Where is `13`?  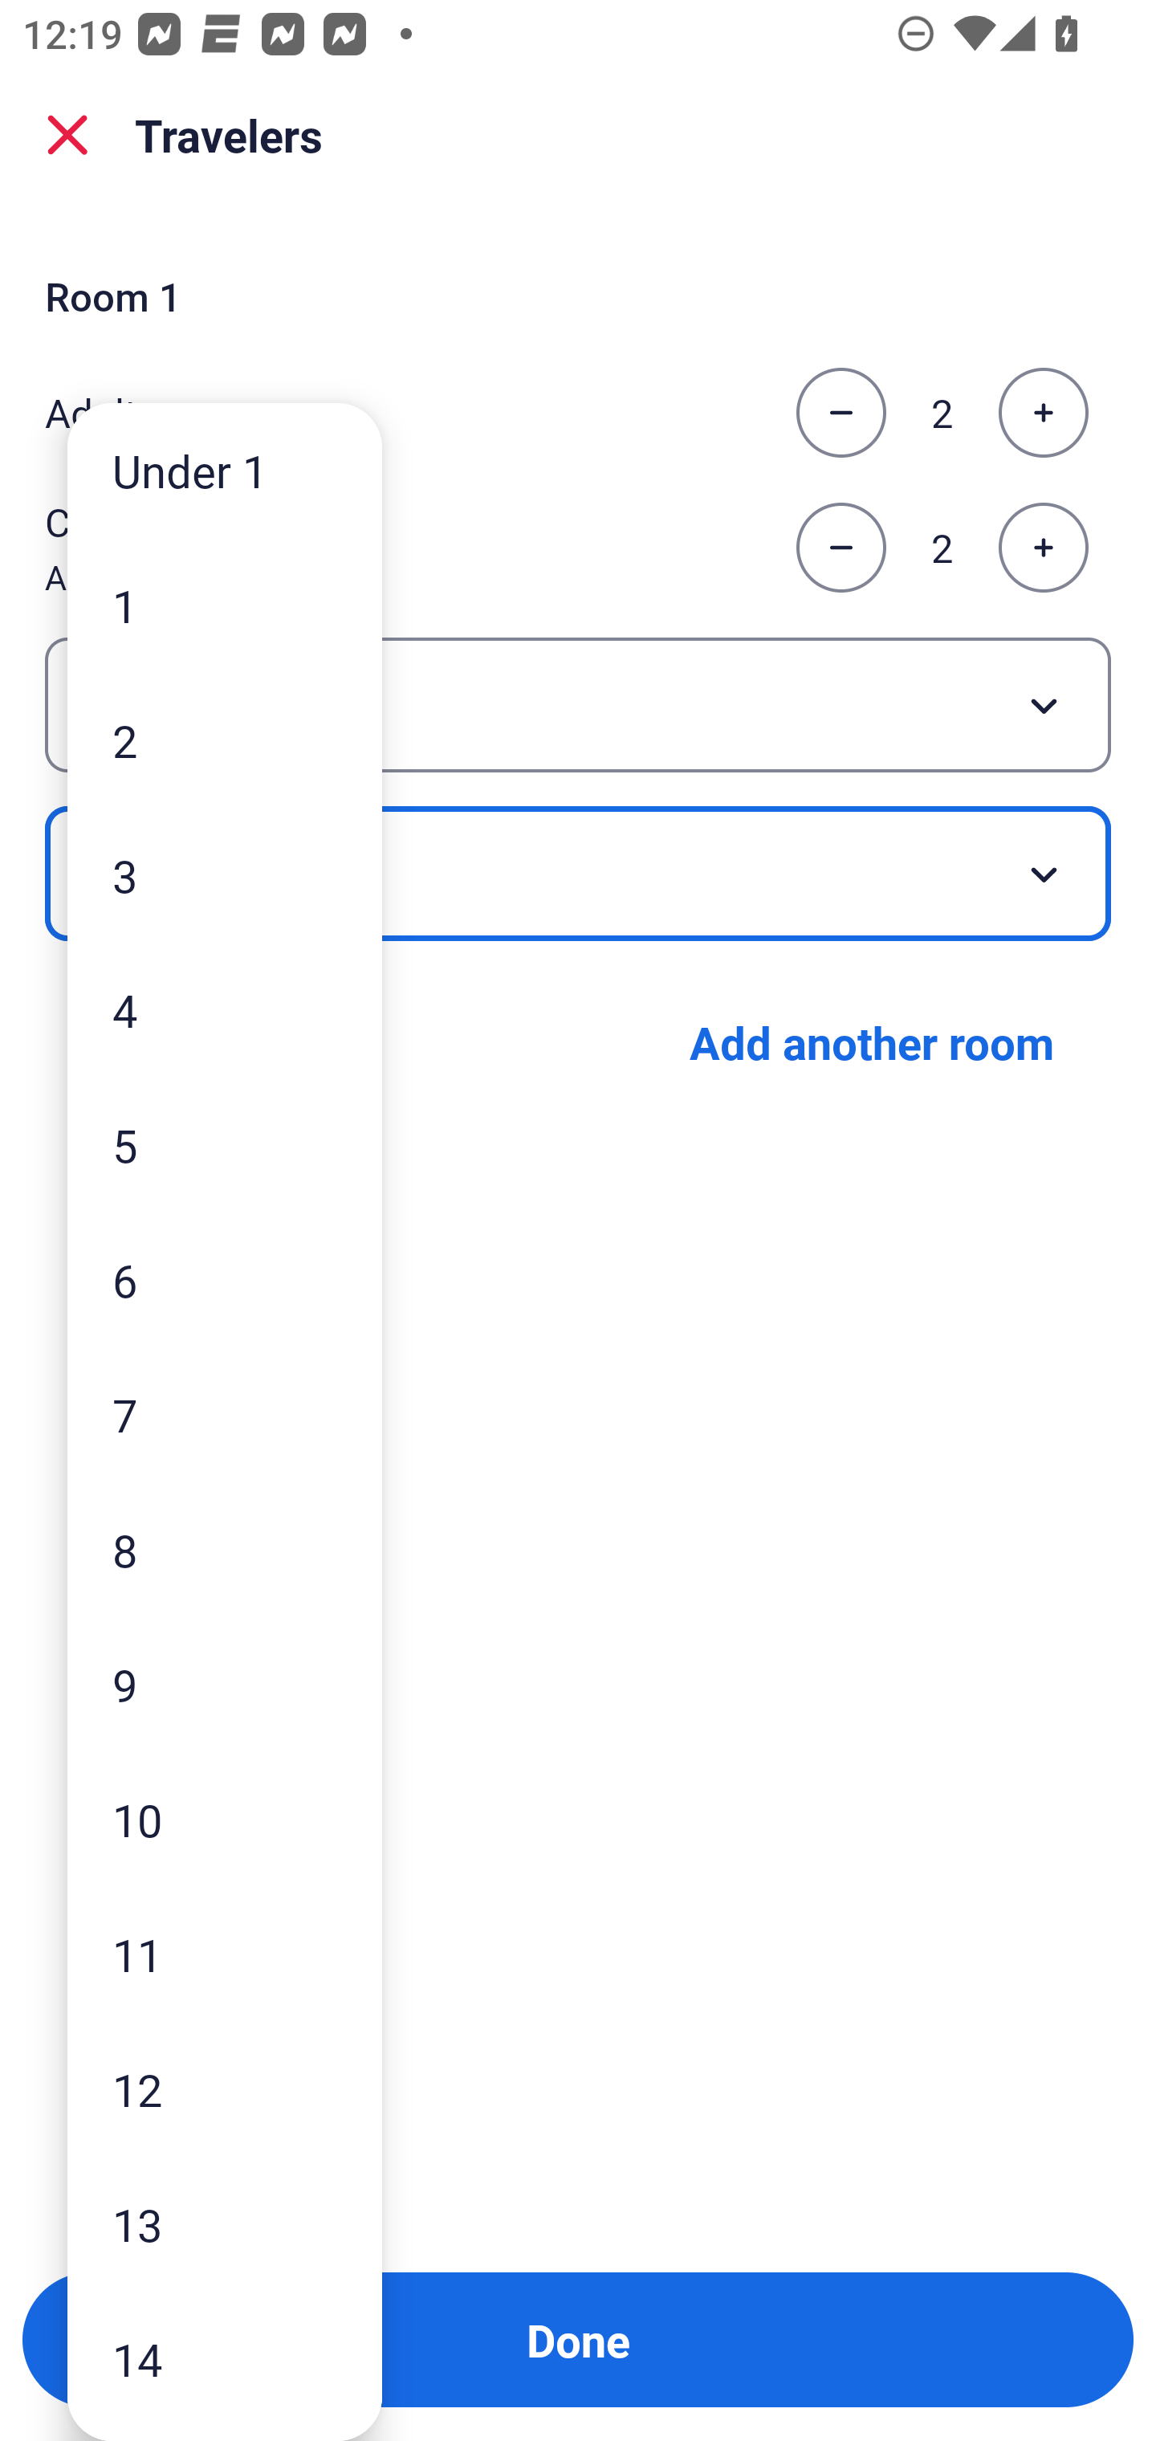
13 is located at coordinates (225, 2224).